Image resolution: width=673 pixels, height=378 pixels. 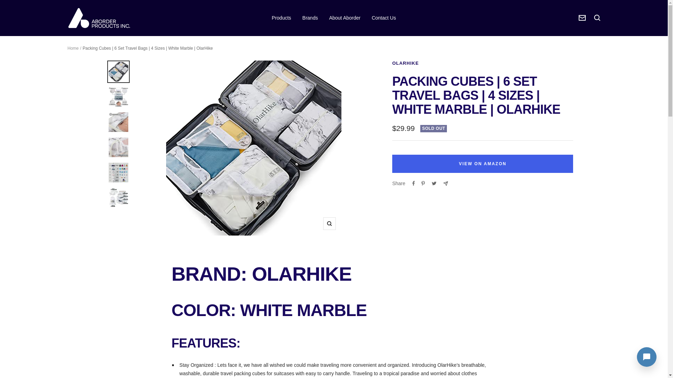 I want to click on Contact Us, so click(x=383, y=17).